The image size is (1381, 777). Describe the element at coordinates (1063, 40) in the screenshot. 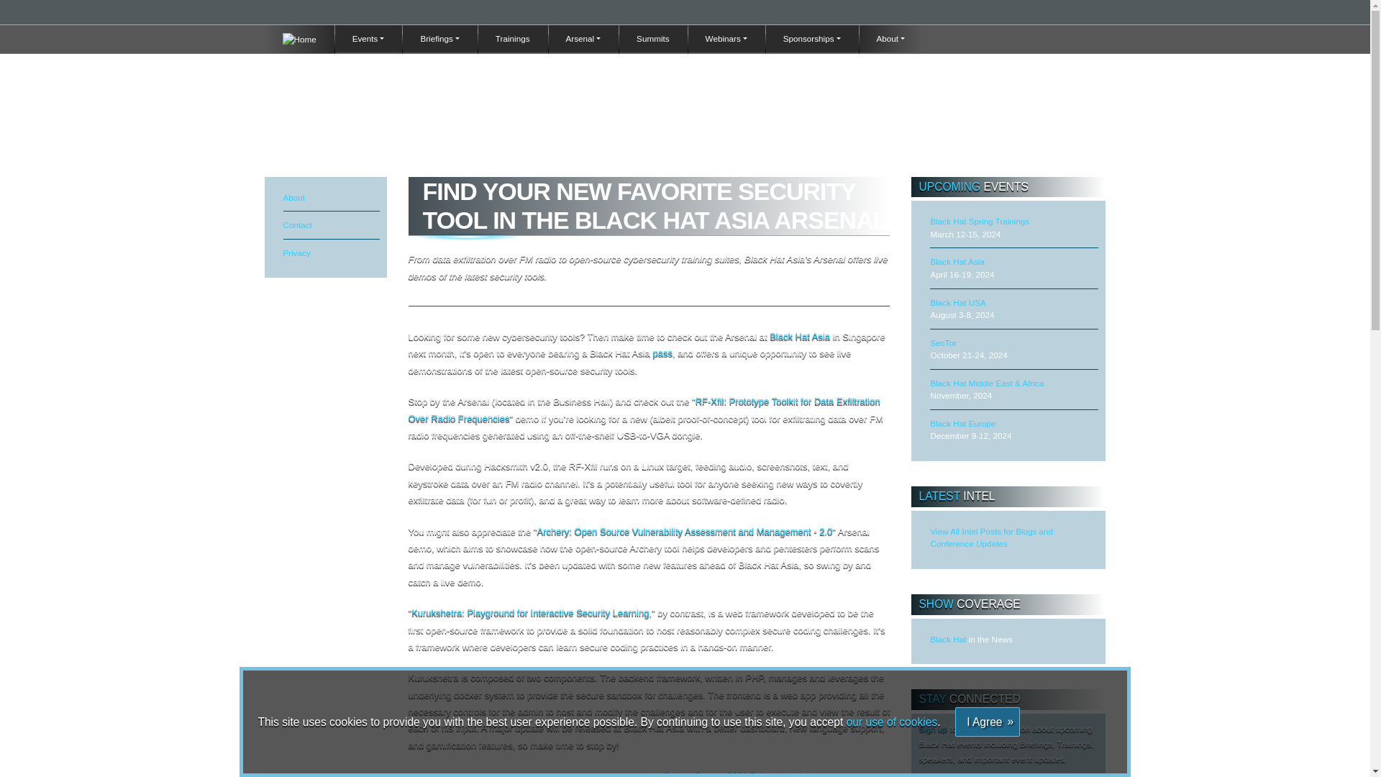

I see `LinkedIn` at that location.